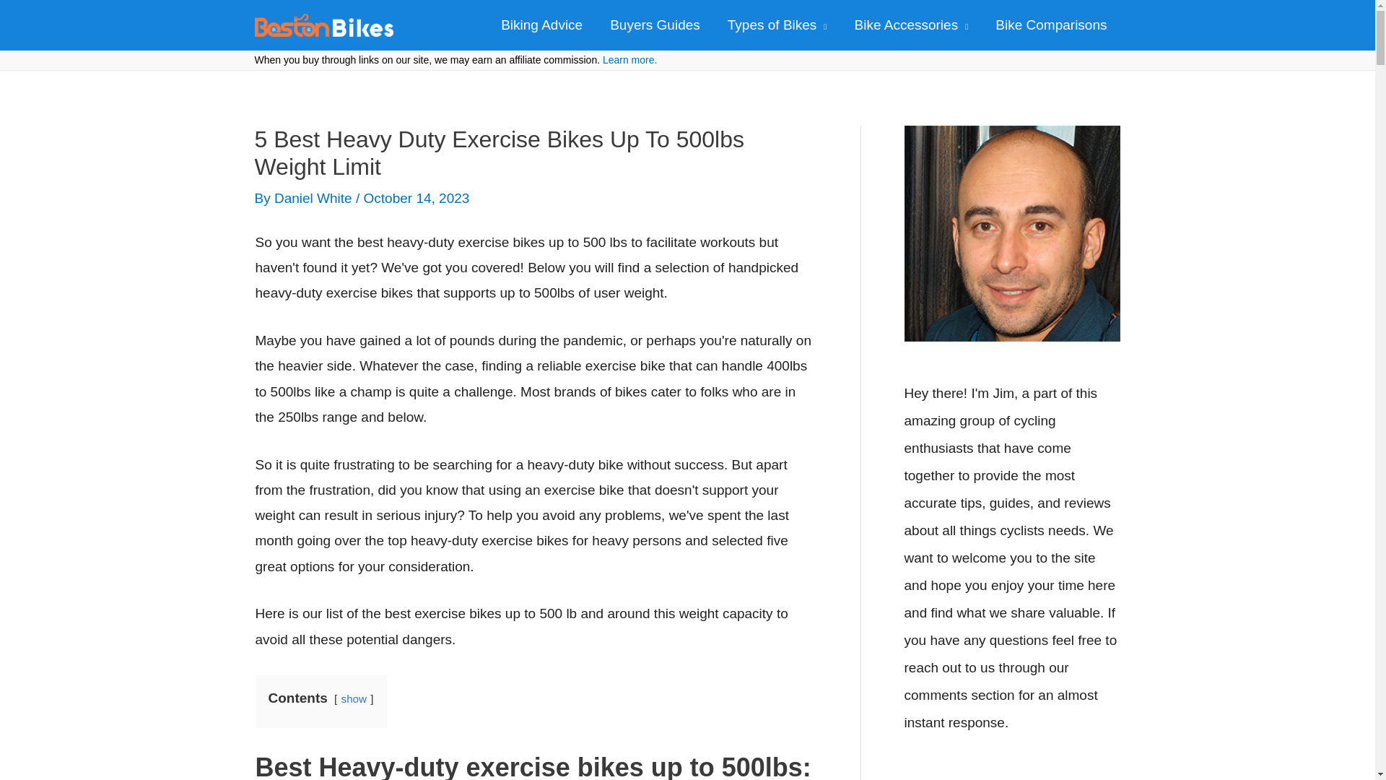  Describe the element at coordinates (777, 25) in the screenshot. I see `Types of Bikes` at that location.